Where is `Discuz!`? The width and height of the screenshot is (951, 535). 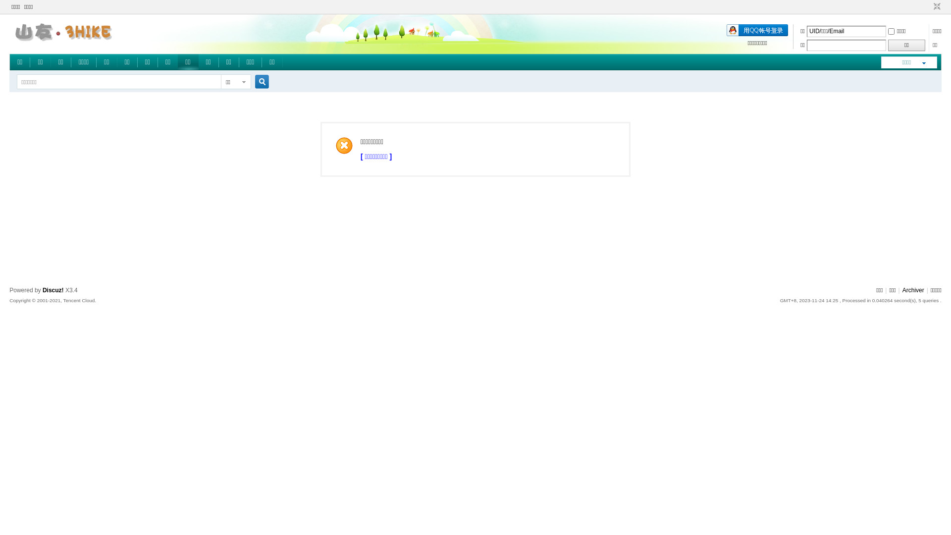 Discuz! is located at coordinates (53, 290).